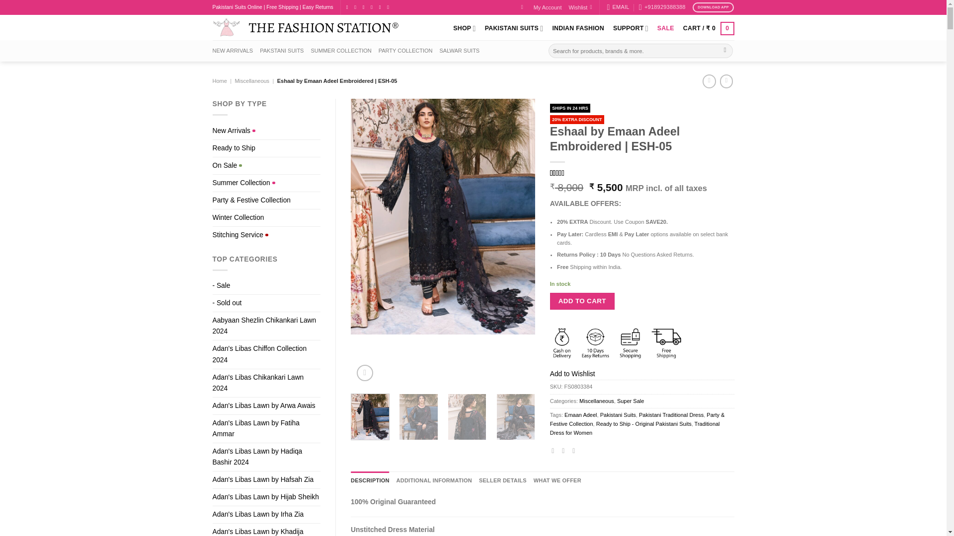 The height and width of the screenshot is (536, 954). What do you see at coordinates (464, 28) in the screenshot?
I see `SHOP` at bounding box center [464, 28].